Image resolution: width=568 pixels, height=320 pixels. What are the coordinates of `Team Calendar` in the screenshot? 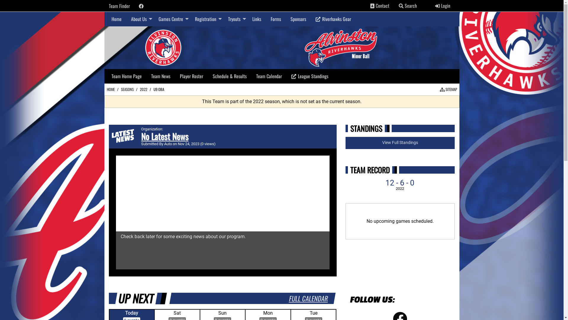 It's located at (269, 76).